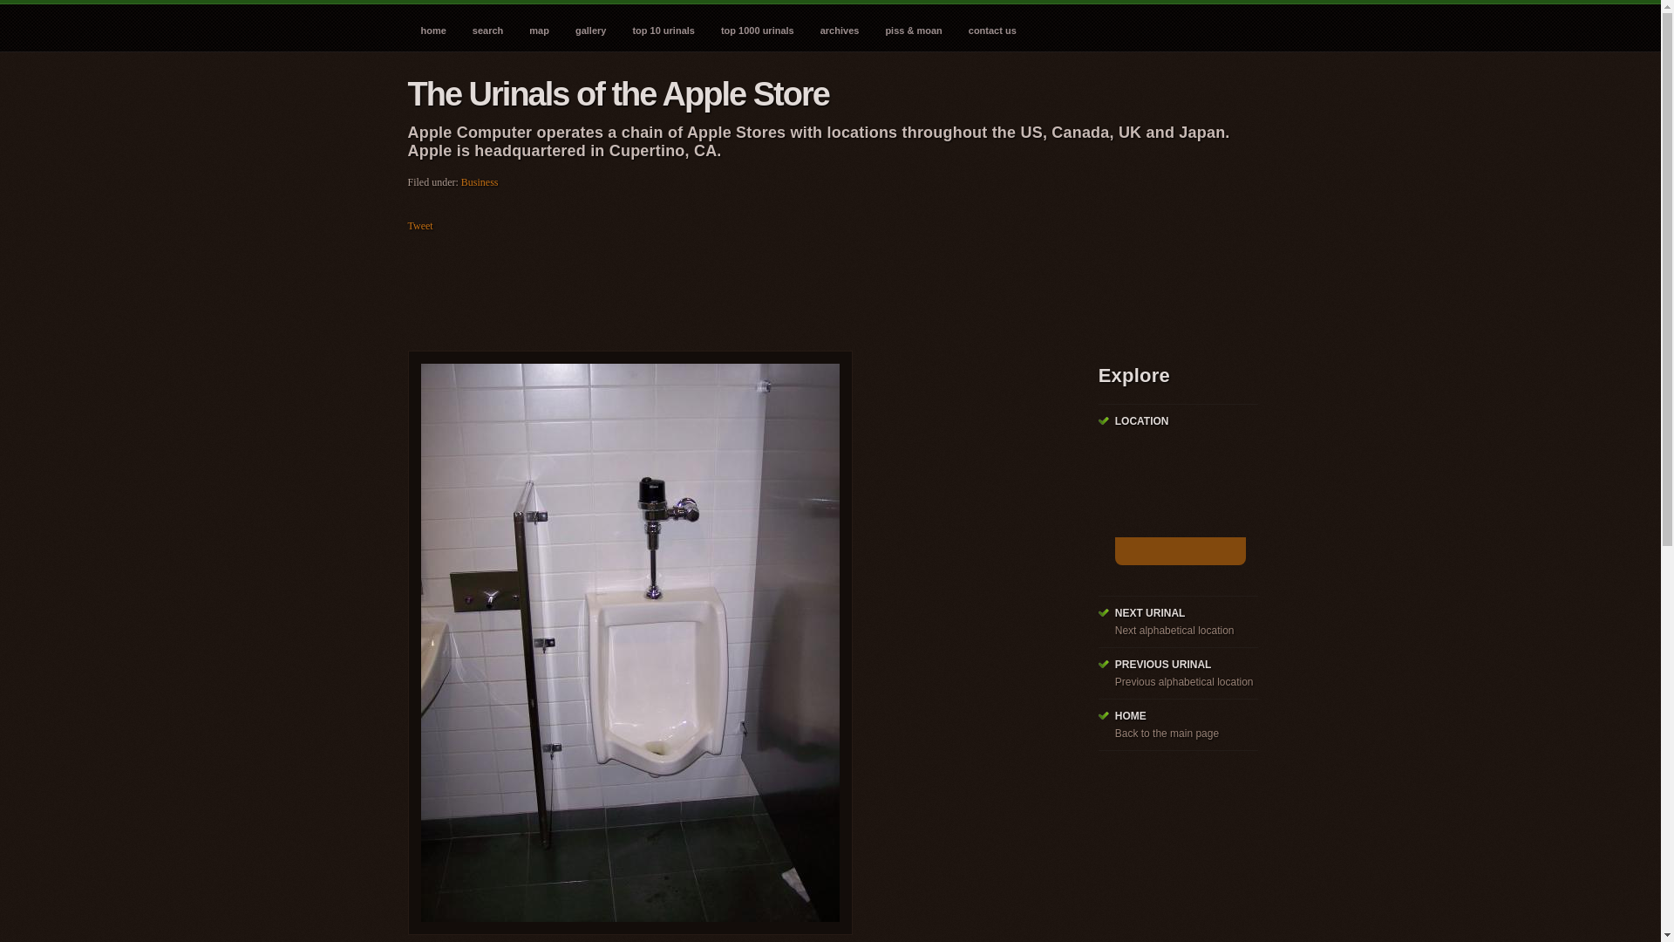 Image resolution: width=1674 pixels, height=942 pixels. What do you see at coordinates (757, 26) in the screenshot?
I see `top 1000 urinals` at bounding box center [757, 26].